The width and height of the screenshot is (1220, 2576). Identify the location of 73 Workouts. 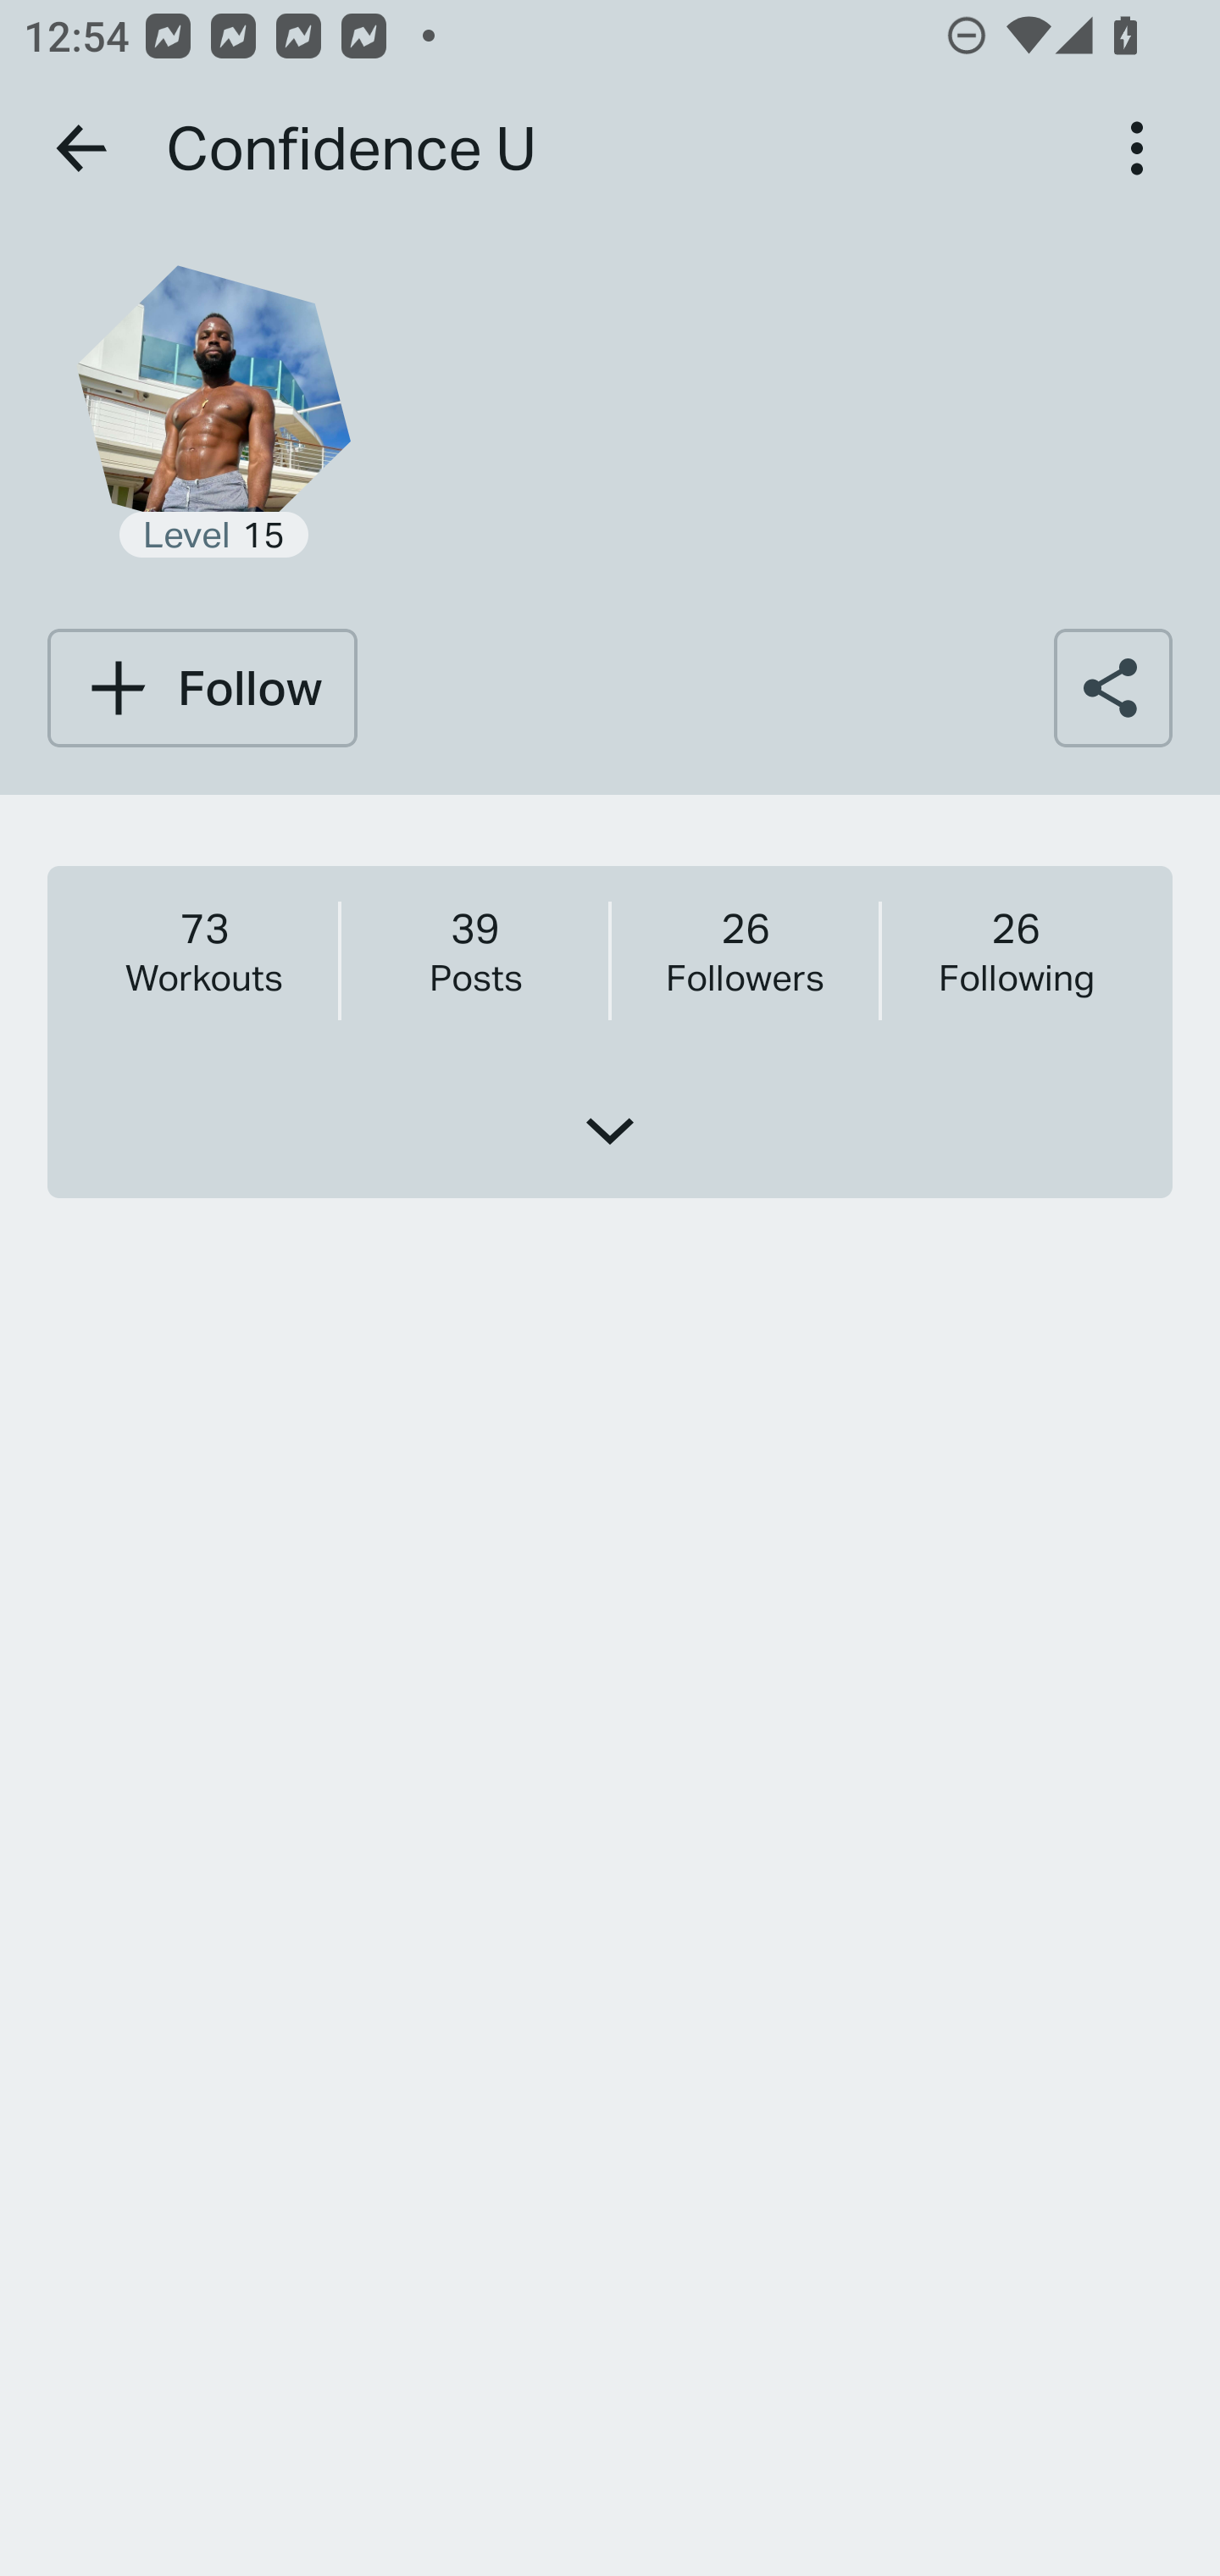
(203, 951).